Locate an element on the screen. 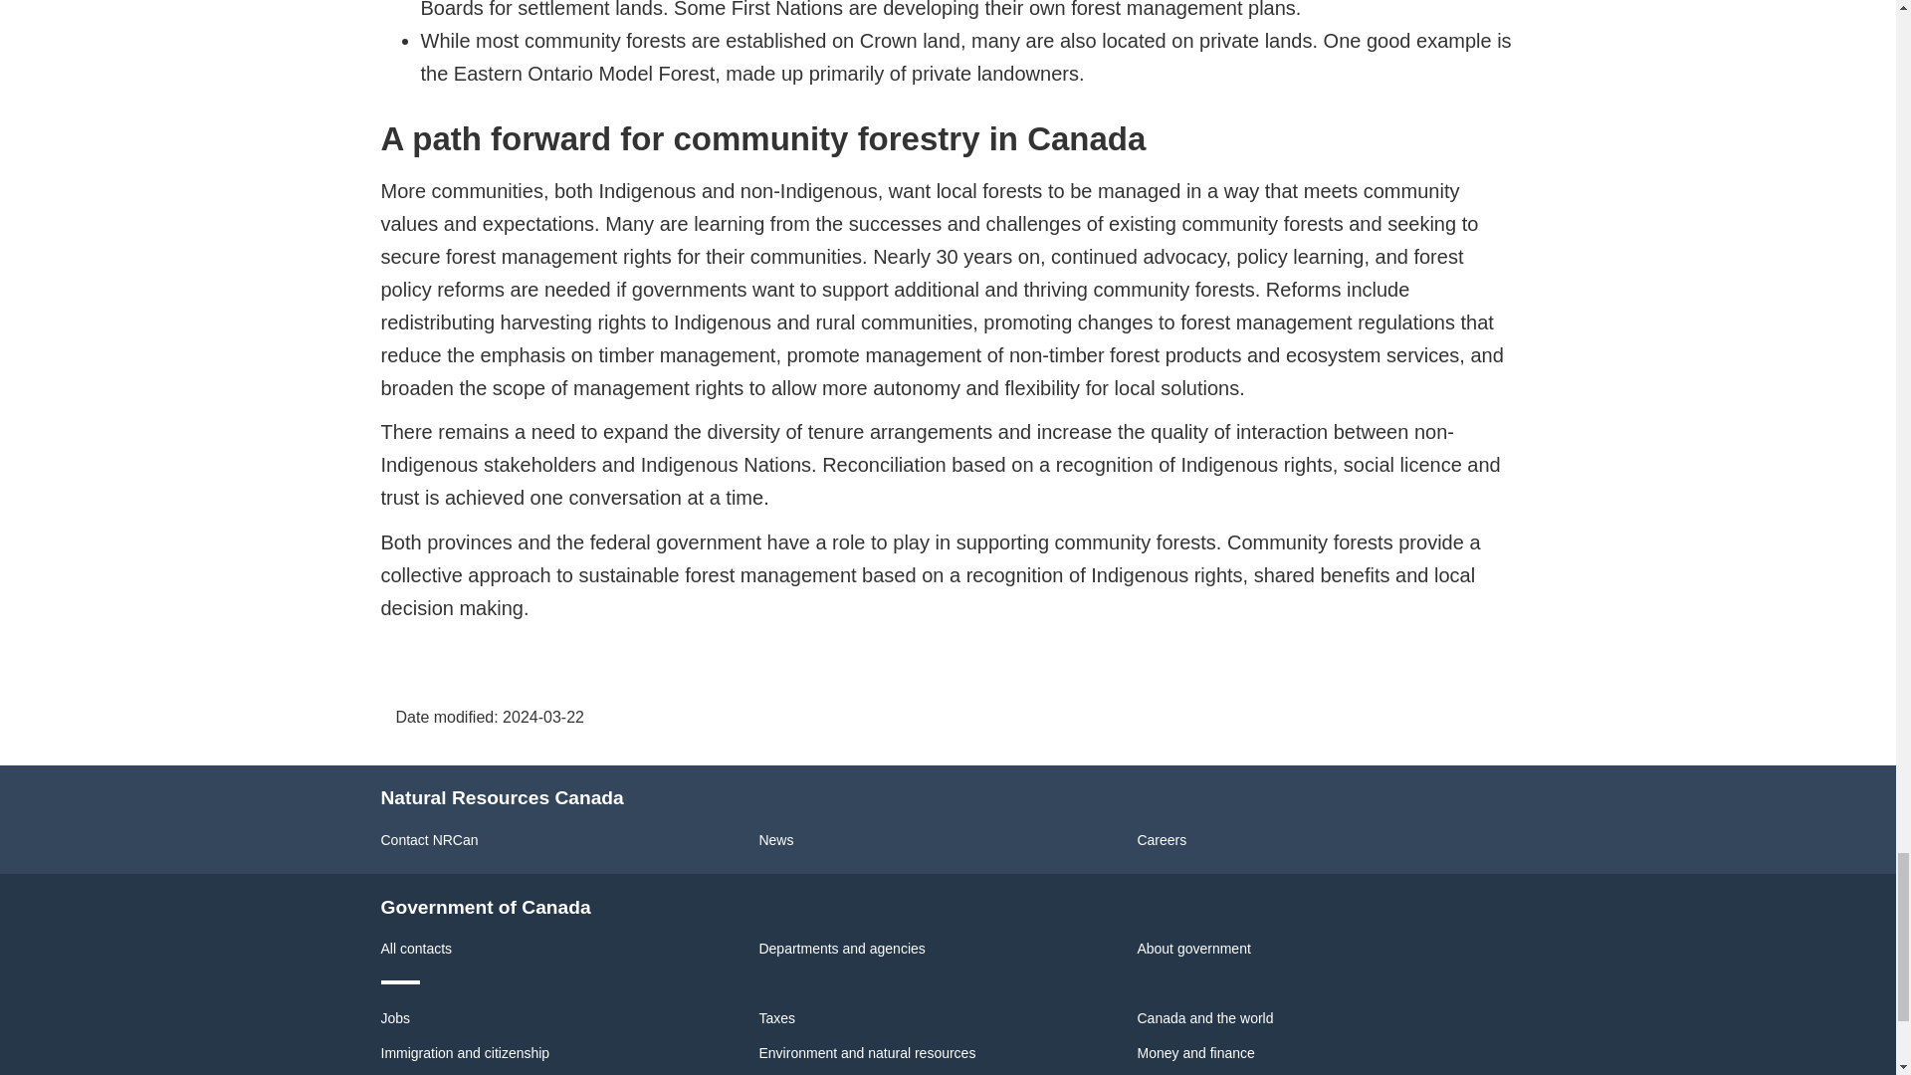 The width and height of the screenshot is (1911, 1075). Jobs is located at coordinates (395, 1018).